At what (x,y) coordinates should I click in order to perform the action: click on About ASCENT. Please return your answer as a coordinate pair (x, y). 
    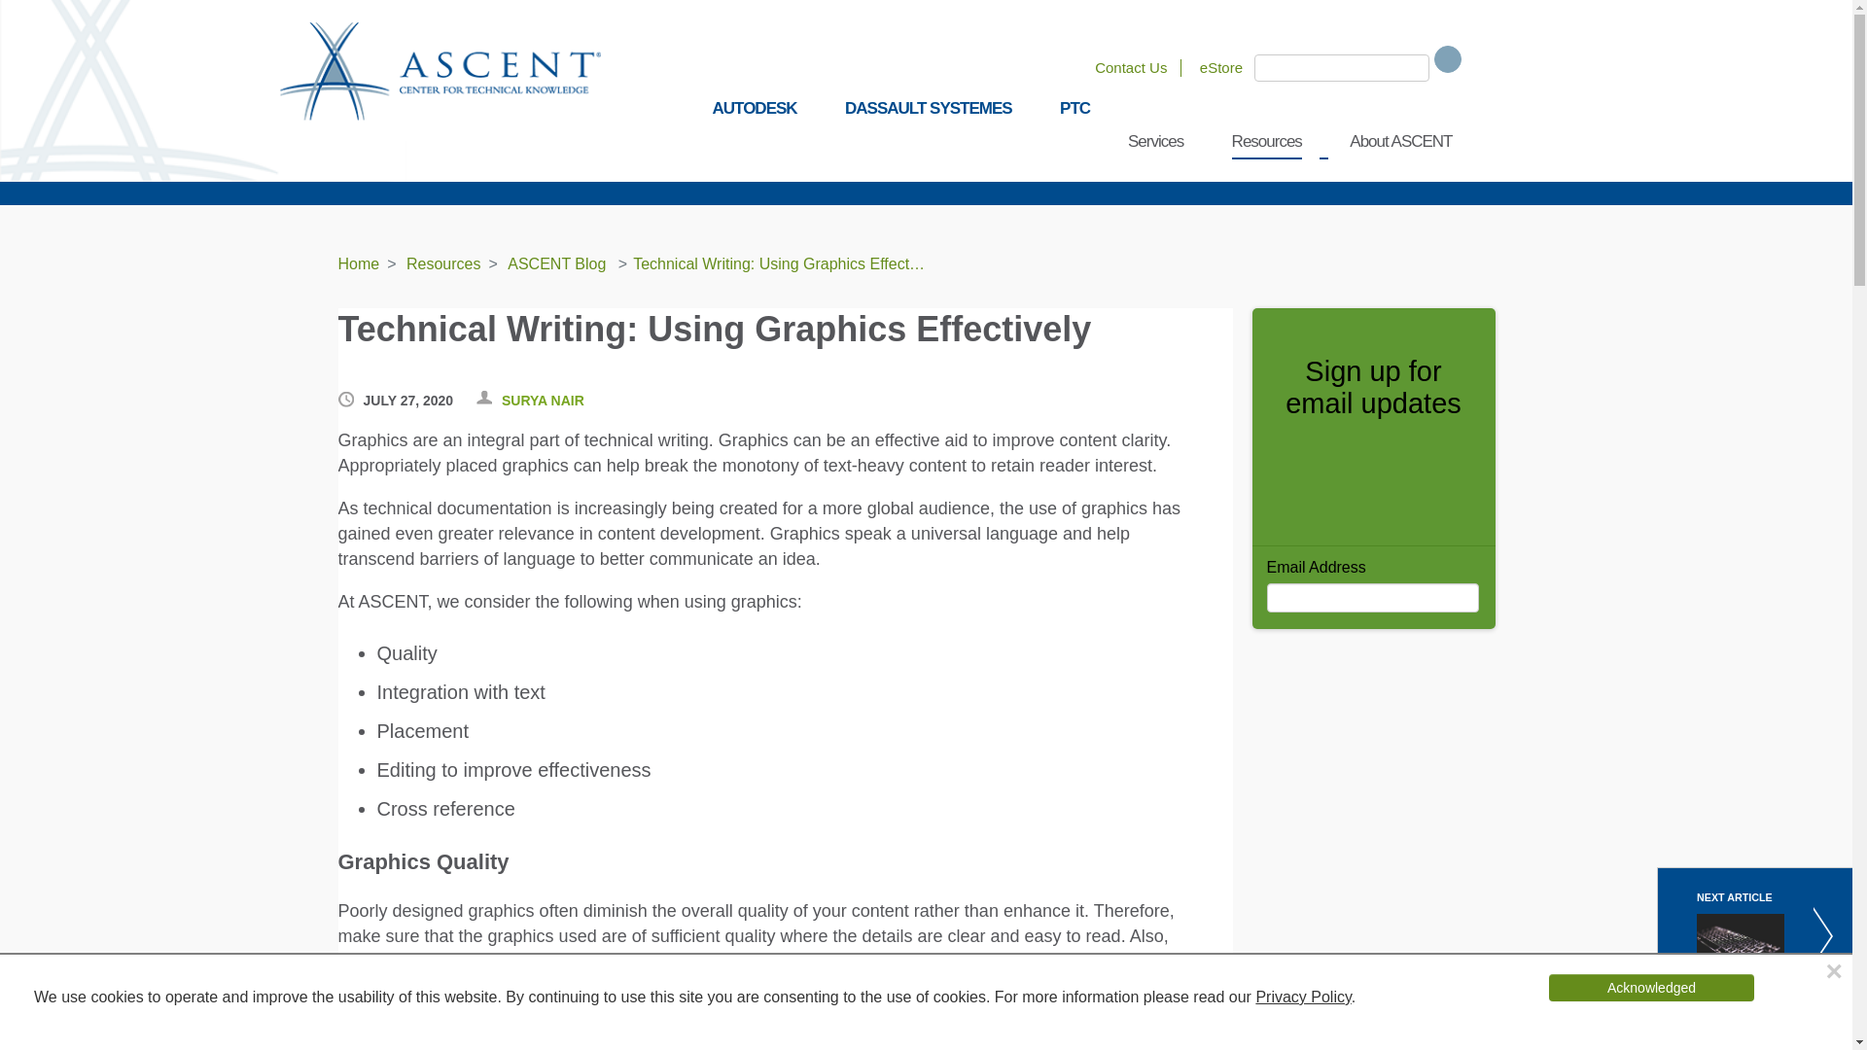
    Looking at the image, I should click on (1400, 142).